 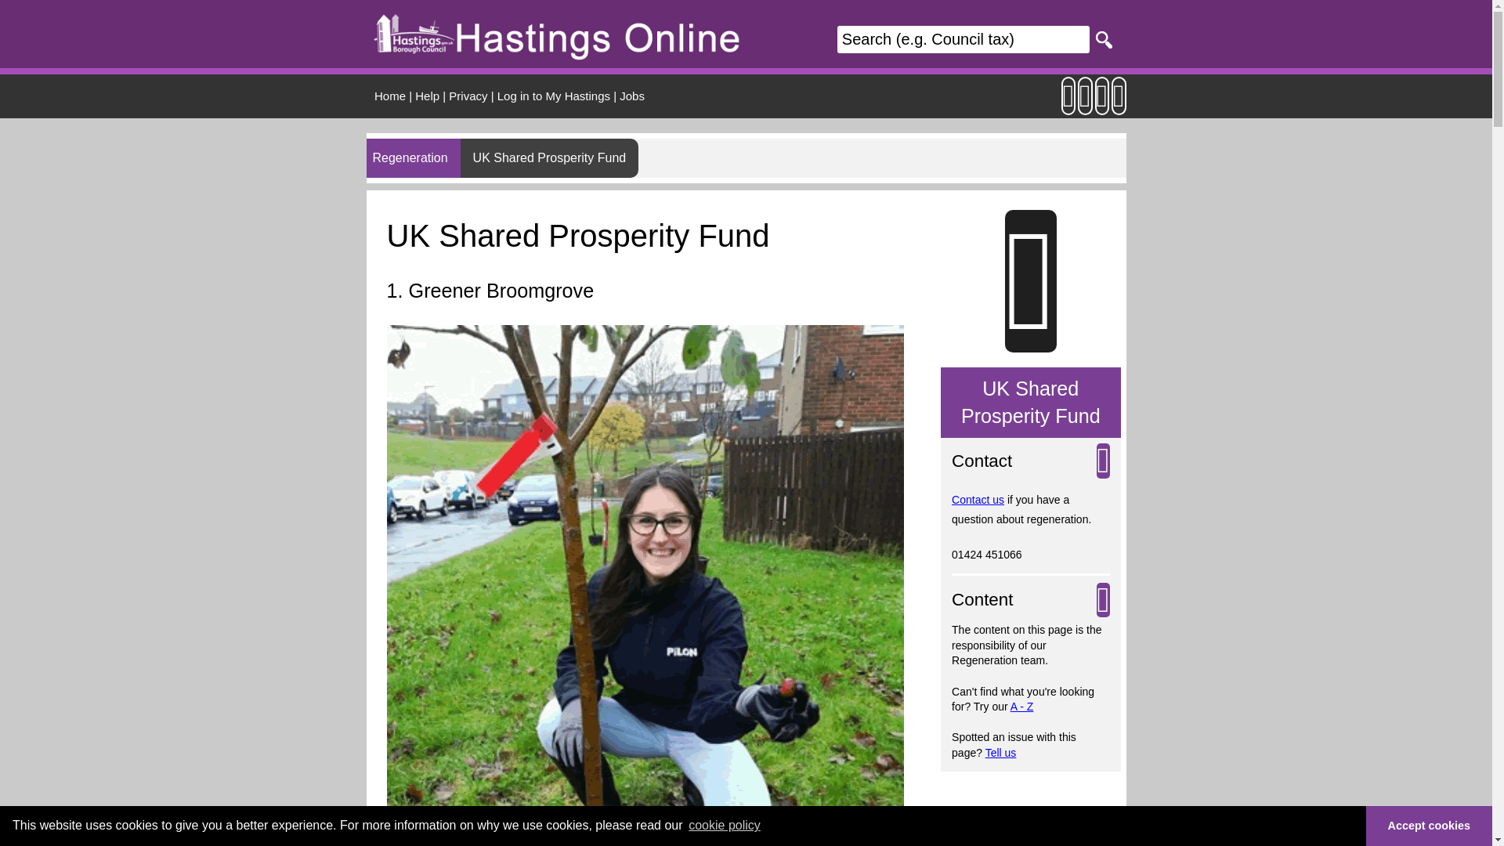 I want to click on link to Hastings council twitter feed, so click(x=1101, y=103).